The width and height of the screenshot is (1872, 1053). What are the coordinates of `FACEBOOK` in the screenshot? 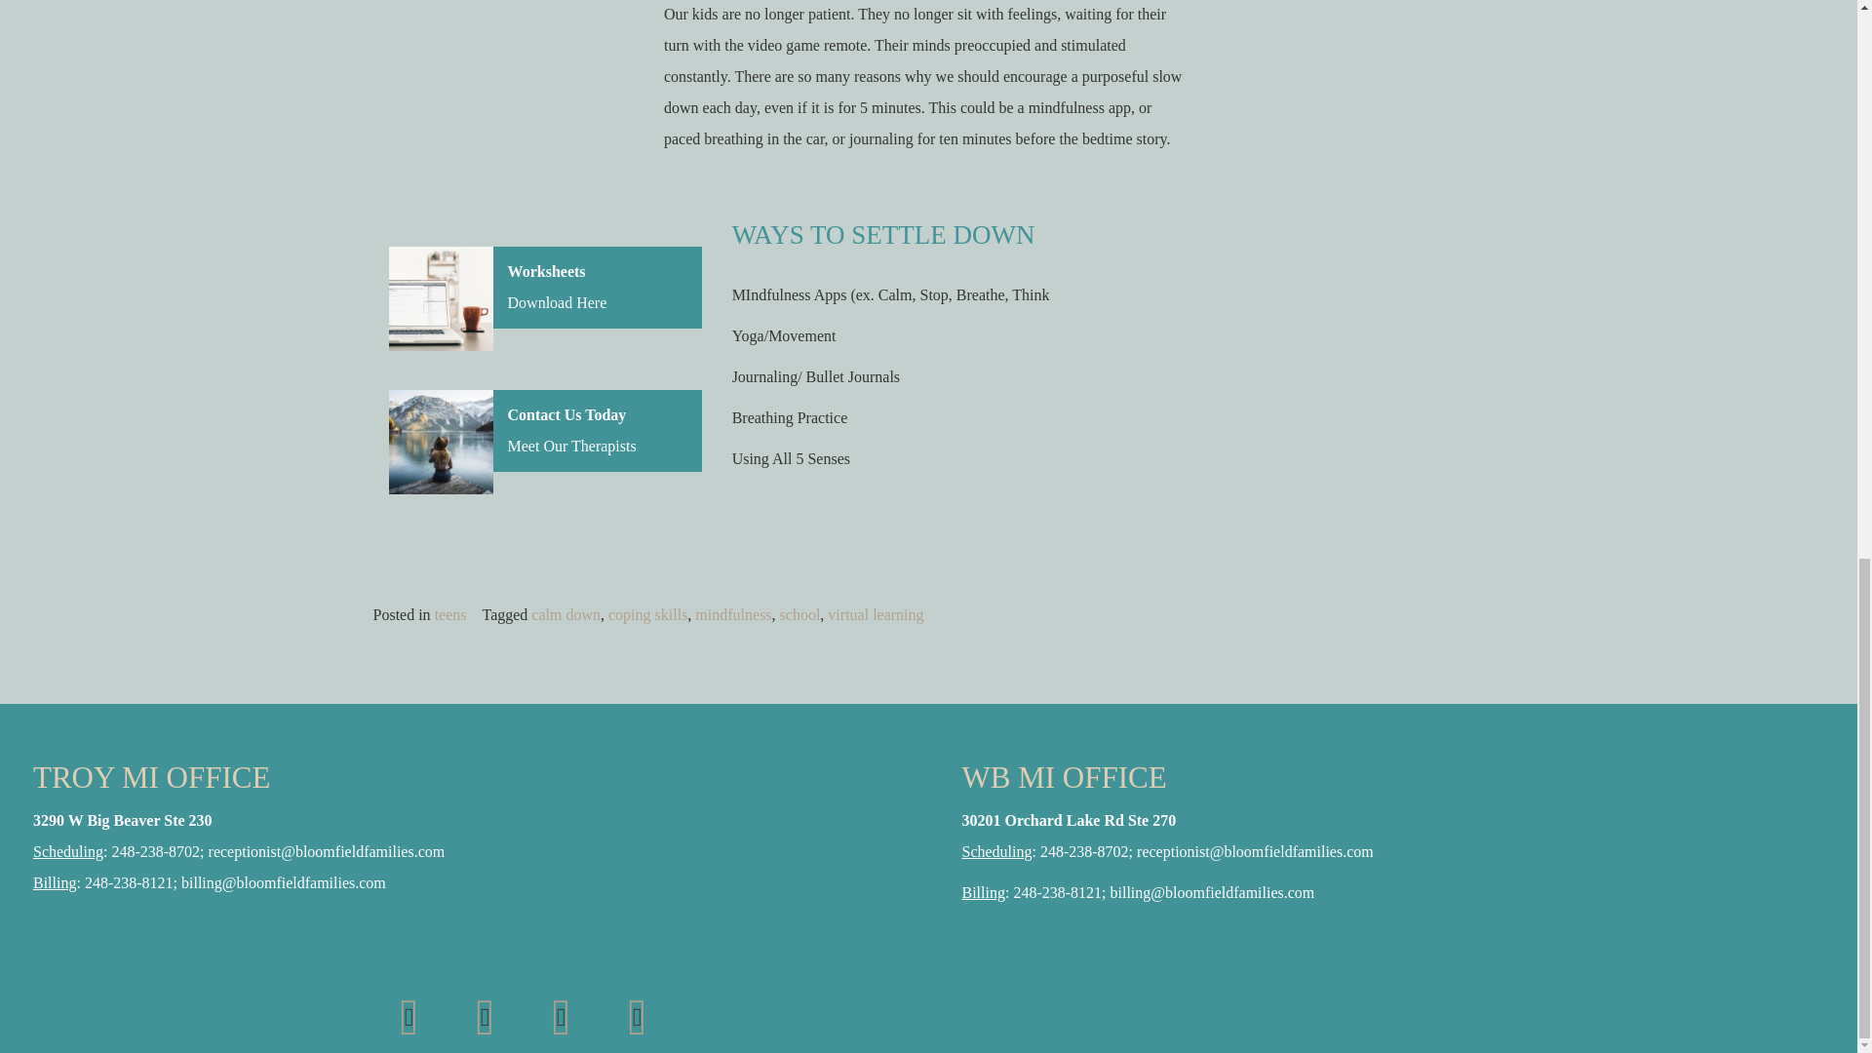 It's located at (486, 1016).